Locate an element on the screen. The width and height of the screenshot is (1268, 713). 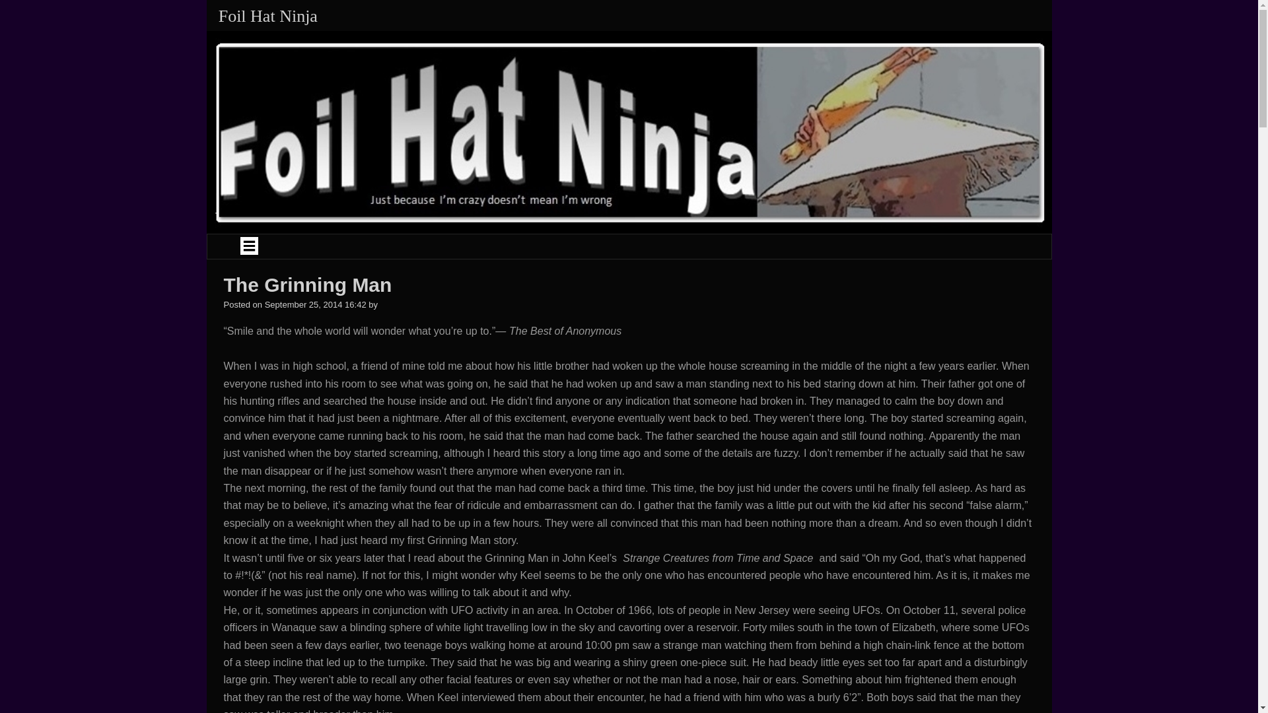
nav menu shrunk is located at coordinates (284, 243).